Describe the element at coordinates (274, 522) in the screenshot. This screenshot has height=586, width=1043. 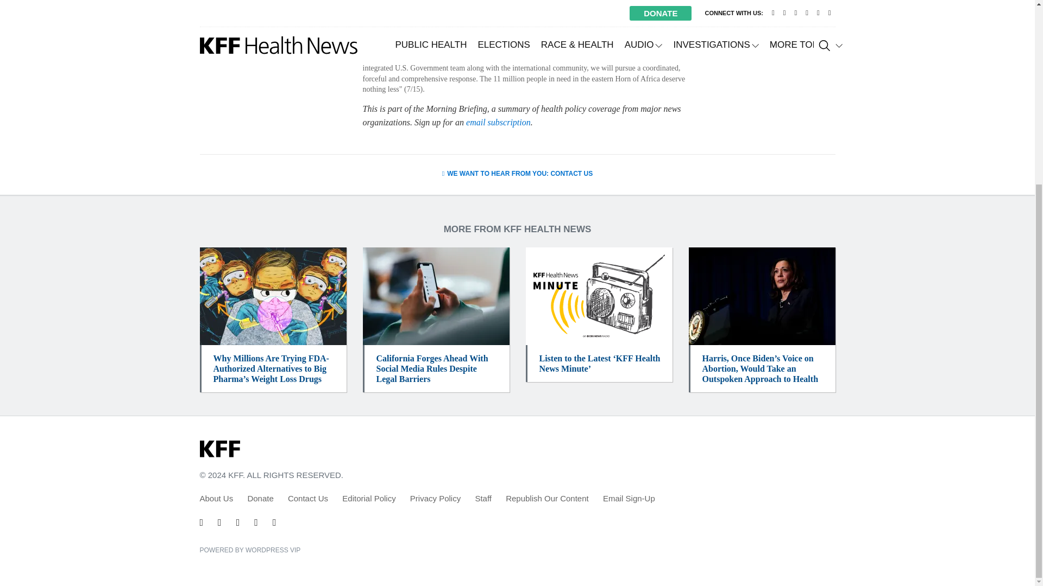
I see `RSS` at that location.